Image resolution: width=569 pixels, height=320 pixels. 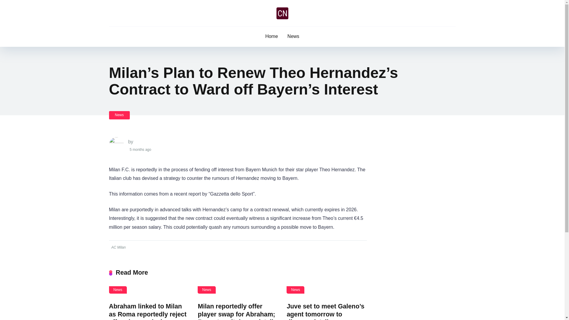 What do you see at coordinates (271, 36) in the screenshot?
I see `Home` at bounding box center [271, 36].